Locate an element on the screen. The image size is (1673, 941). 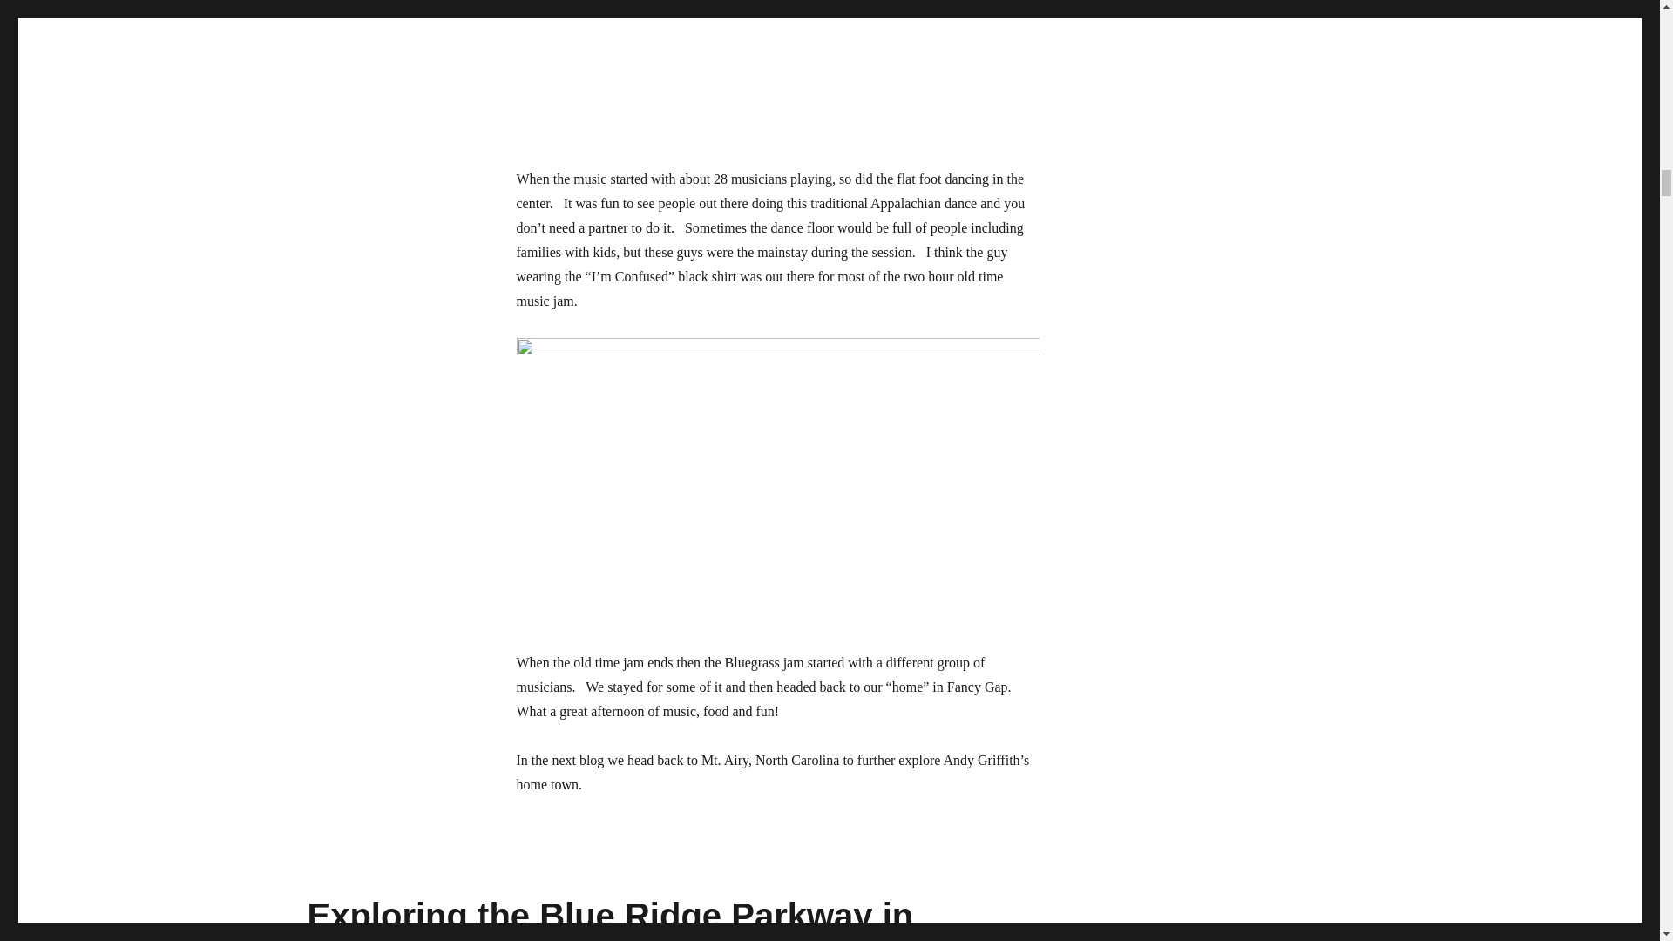
Exploring the Blue Ridge Parkway in Virginia is located at coordinates (610, 918).